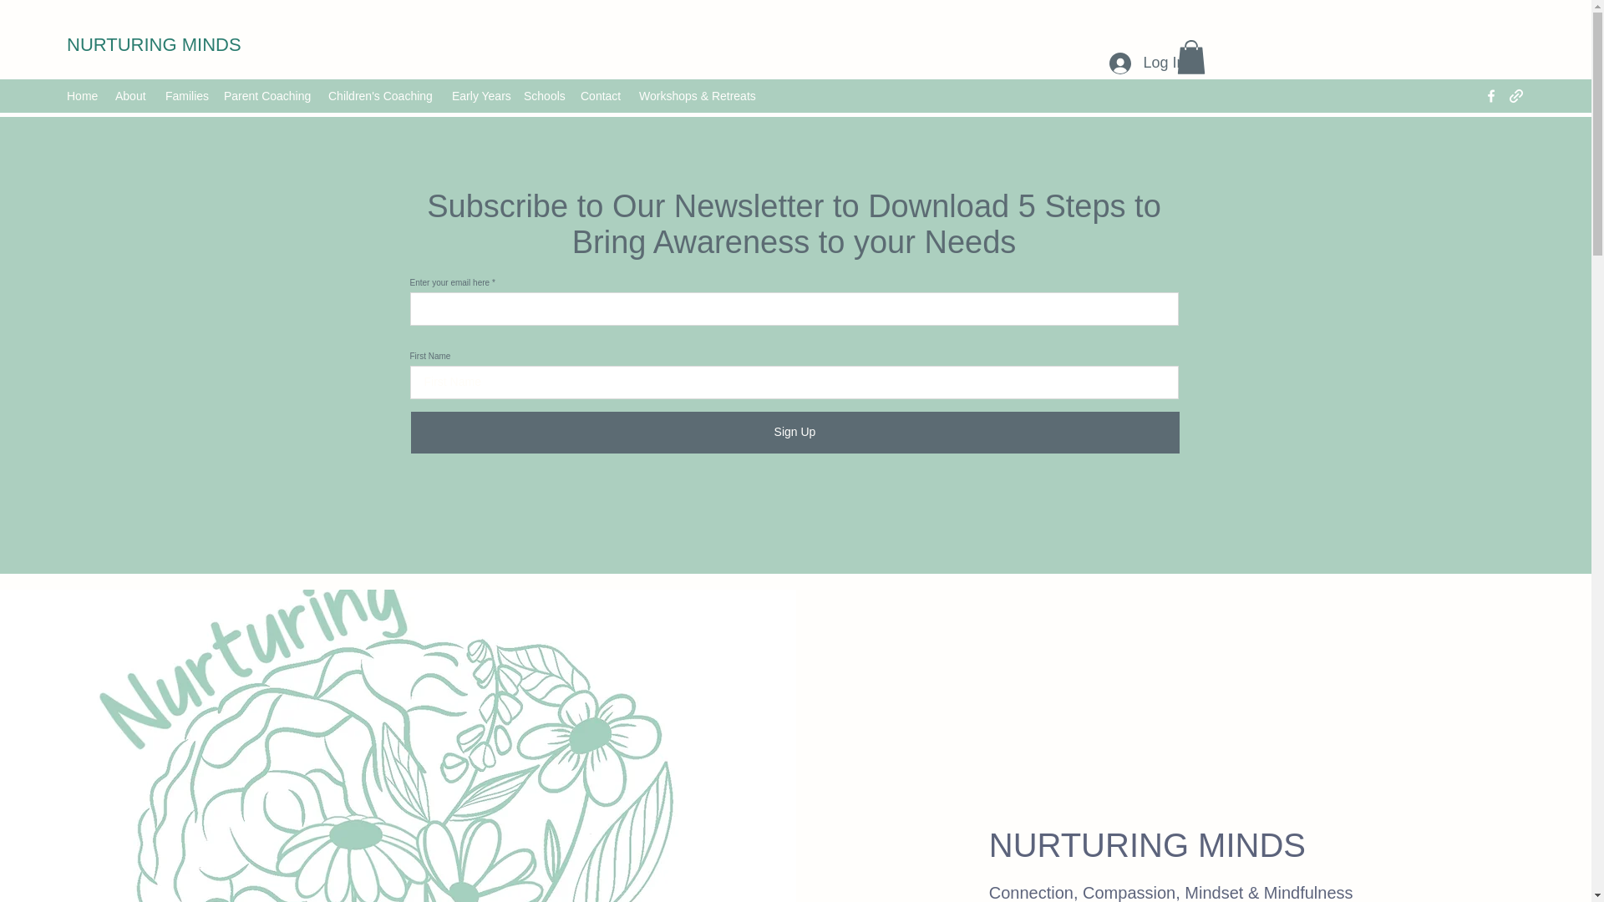 The width and height of the screenshot is (1604, 902). Describe the element at coordinates (601, 95) in the screenshot. I see `Contact` at that location.